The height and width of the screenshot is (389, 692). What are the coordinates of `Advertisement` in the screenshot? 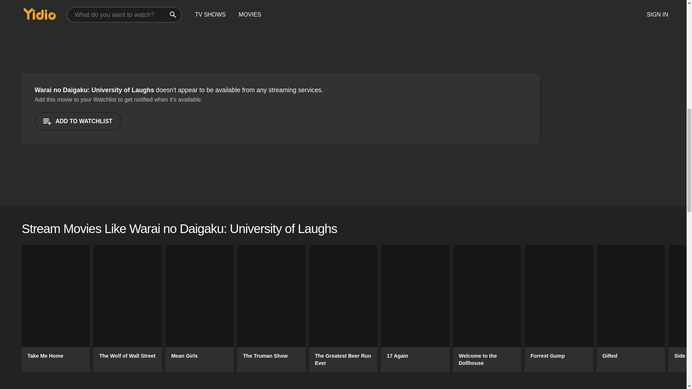 It's located at (611, 88).